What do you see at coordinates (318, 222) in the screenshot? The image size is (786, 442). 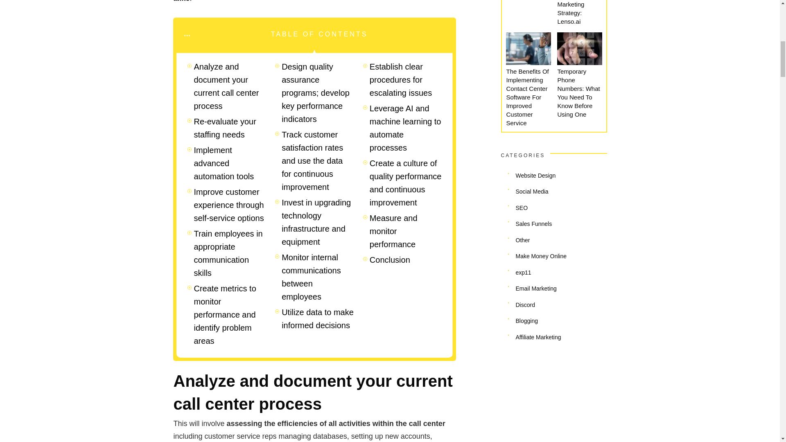 I see `Invest in upgrading technology infrastructure and equipment` at bounding box center [318, 222].